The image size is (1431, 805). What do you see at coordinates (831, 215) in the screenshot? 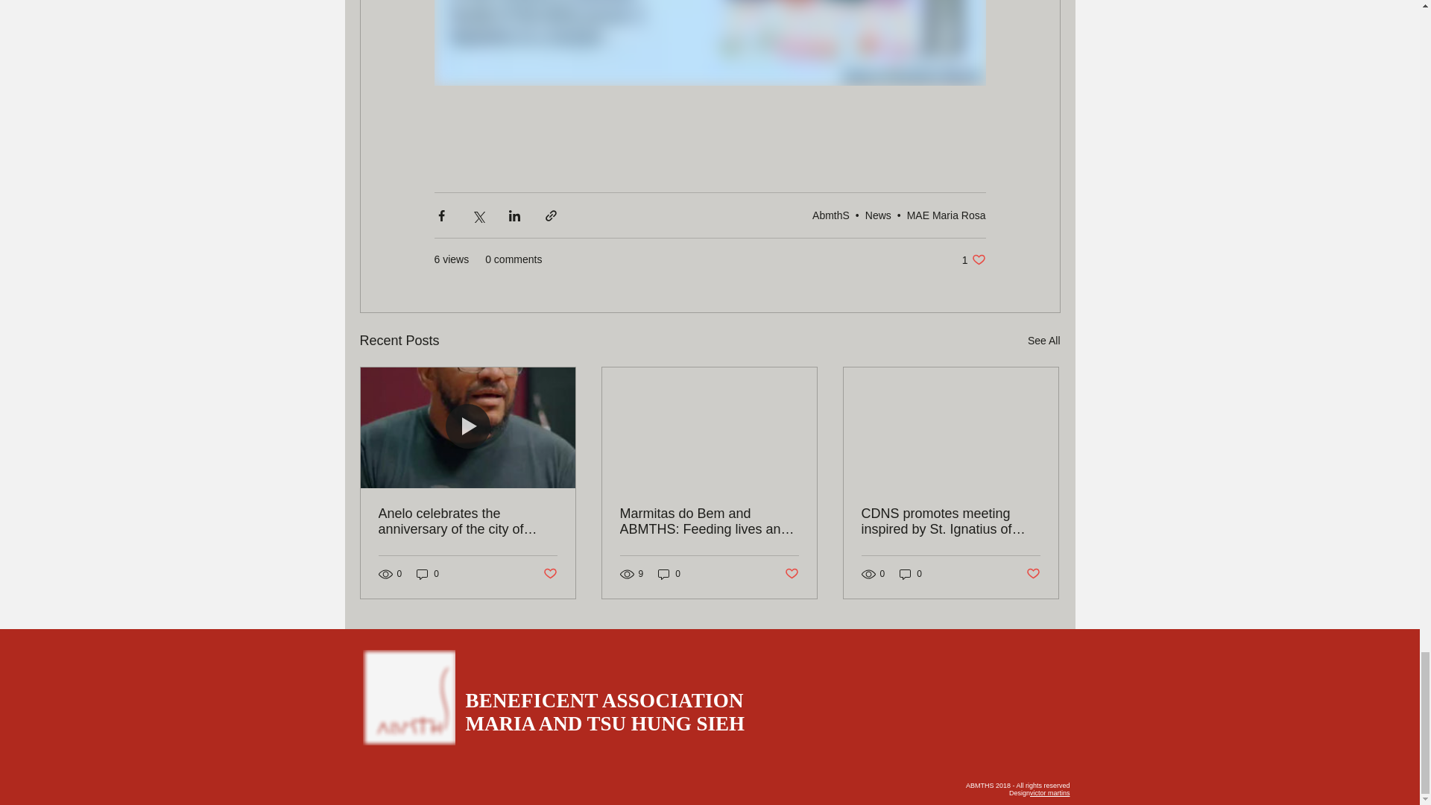
I see `AbmthS` at bounding box center [831, 215].